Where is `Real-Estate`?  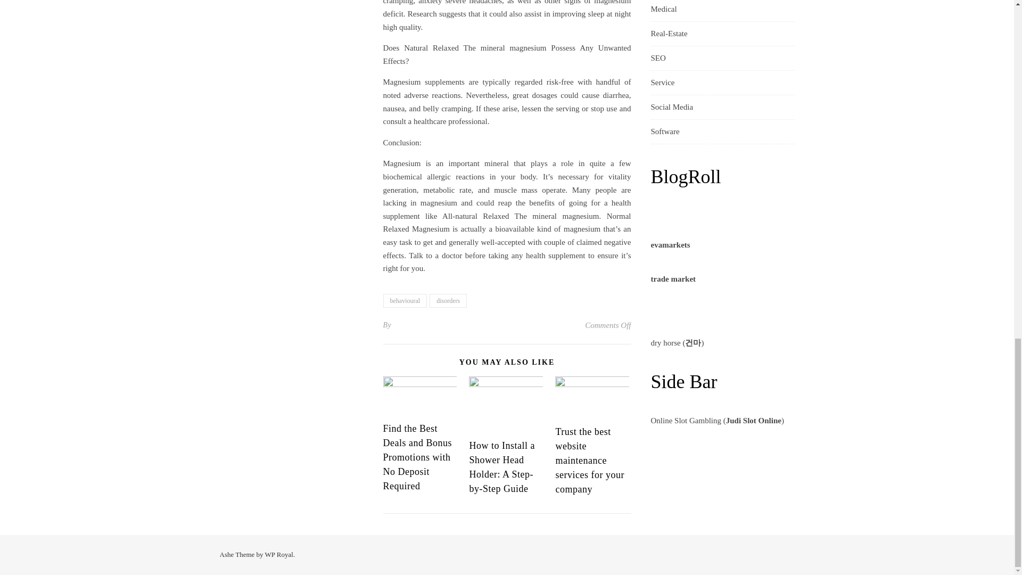
Real-Estate is located at coordinates (669, 34).